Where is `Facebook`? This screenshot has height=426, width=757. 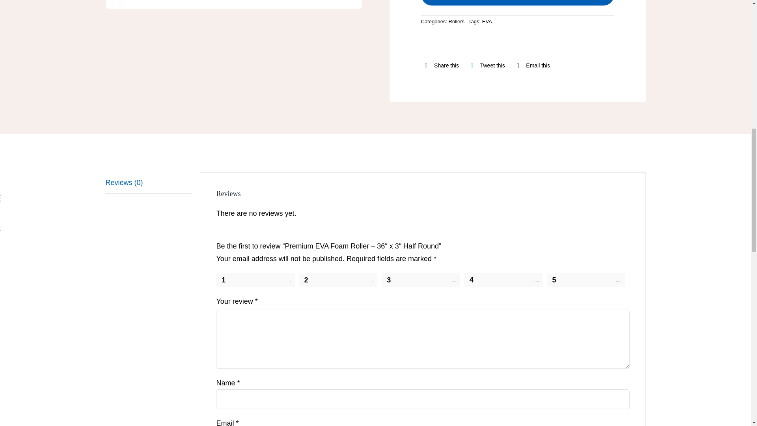 Facebook is located at coordinates (440, 66).